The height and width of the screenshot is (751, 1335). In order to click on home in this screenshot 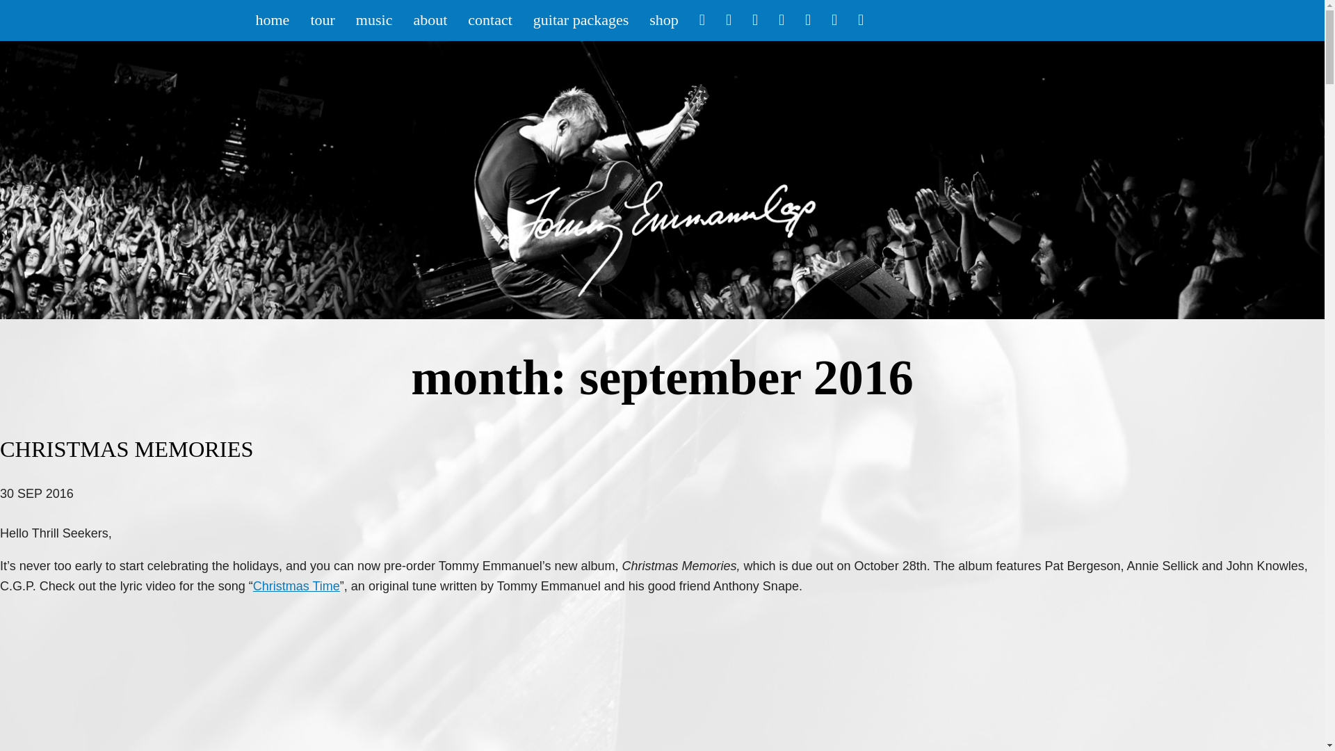, I will do `click(271, 21)`.